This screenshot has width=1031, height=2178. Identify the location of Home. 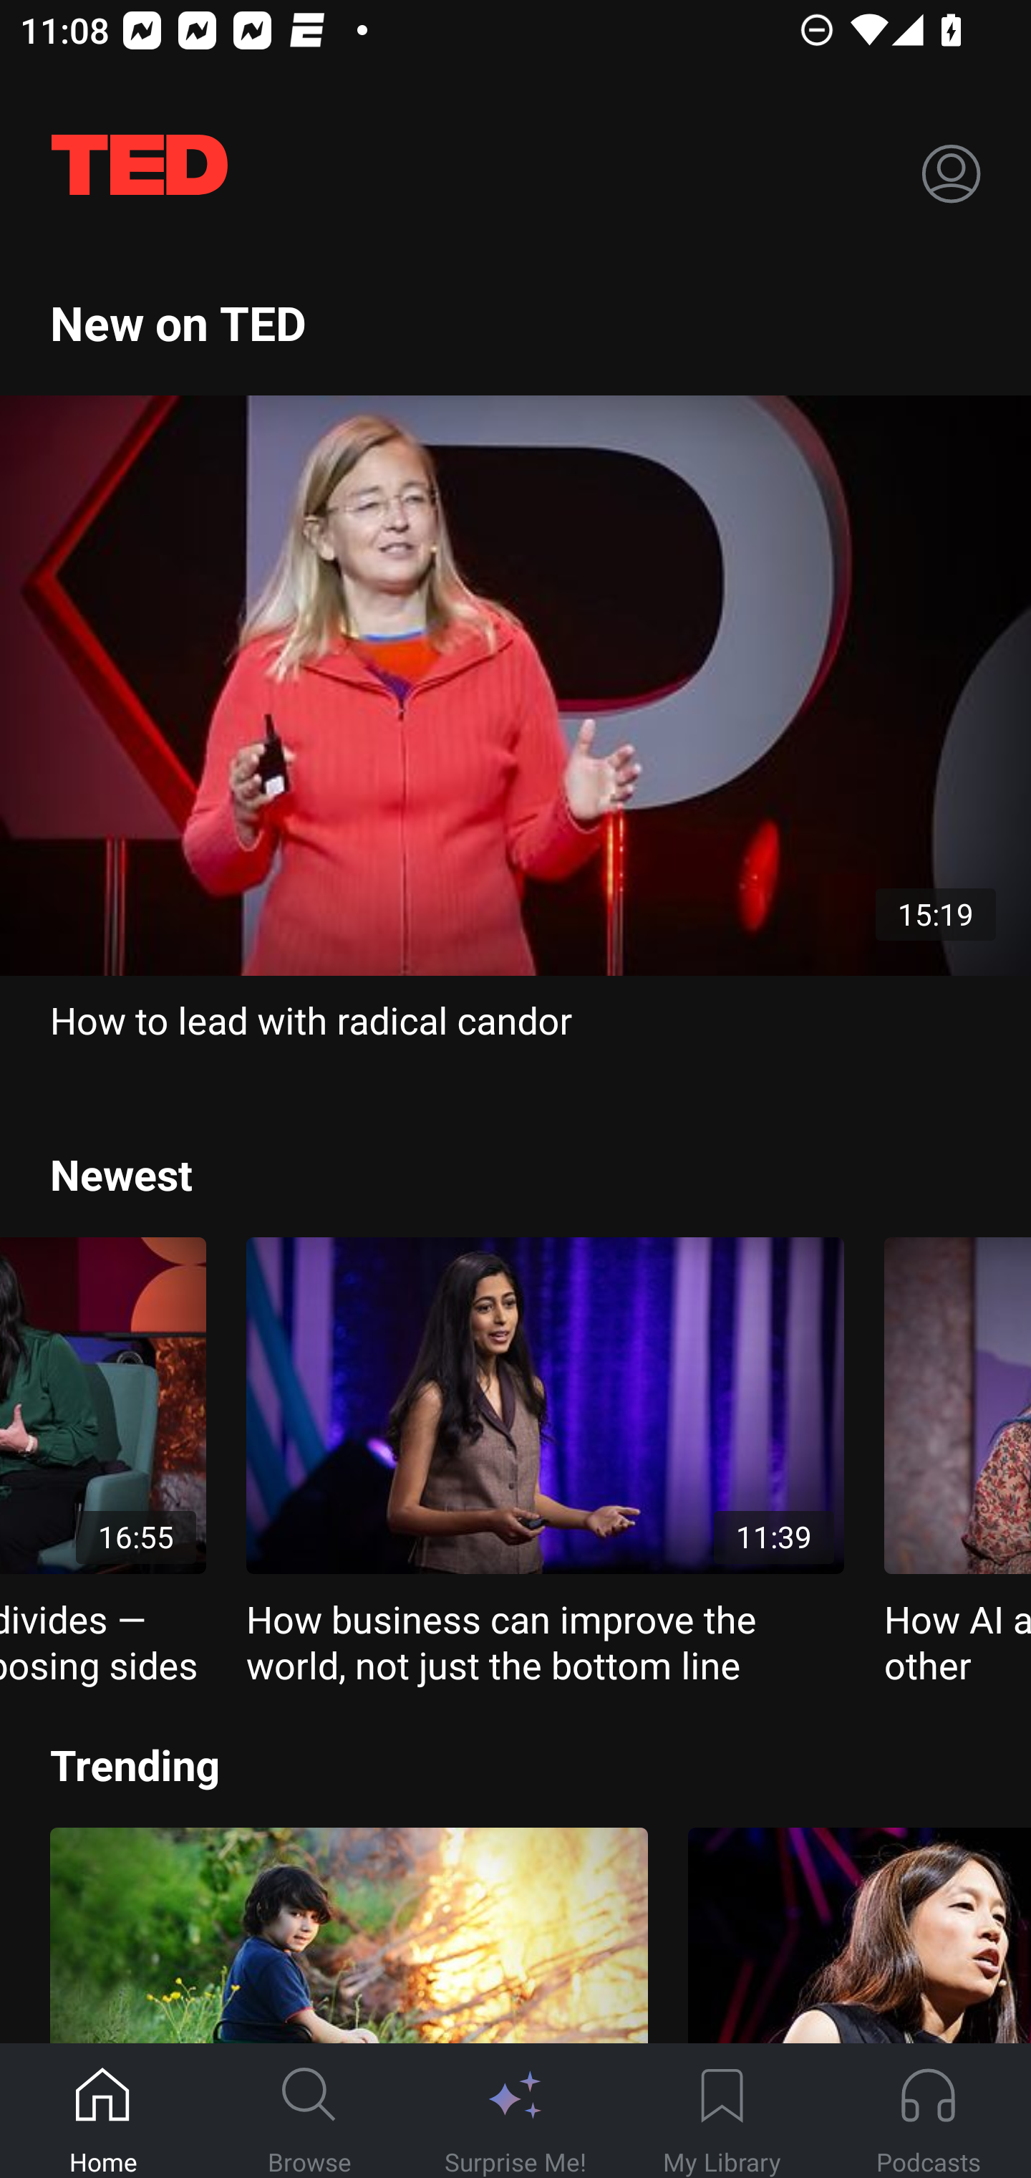
(103, 2111).